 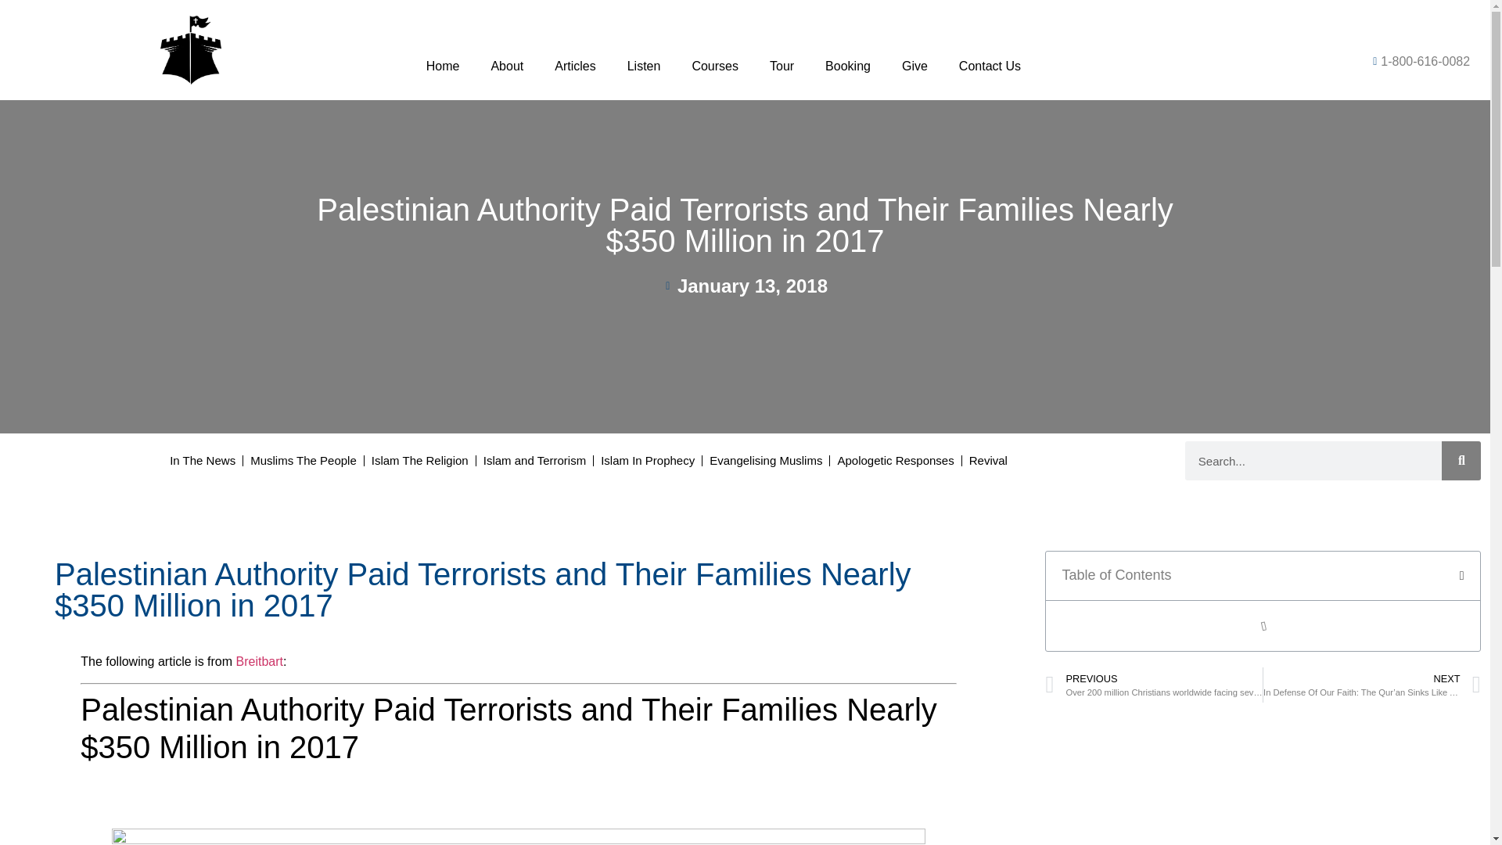 I want to click on Muslims The People, so click(x=304, y=461).